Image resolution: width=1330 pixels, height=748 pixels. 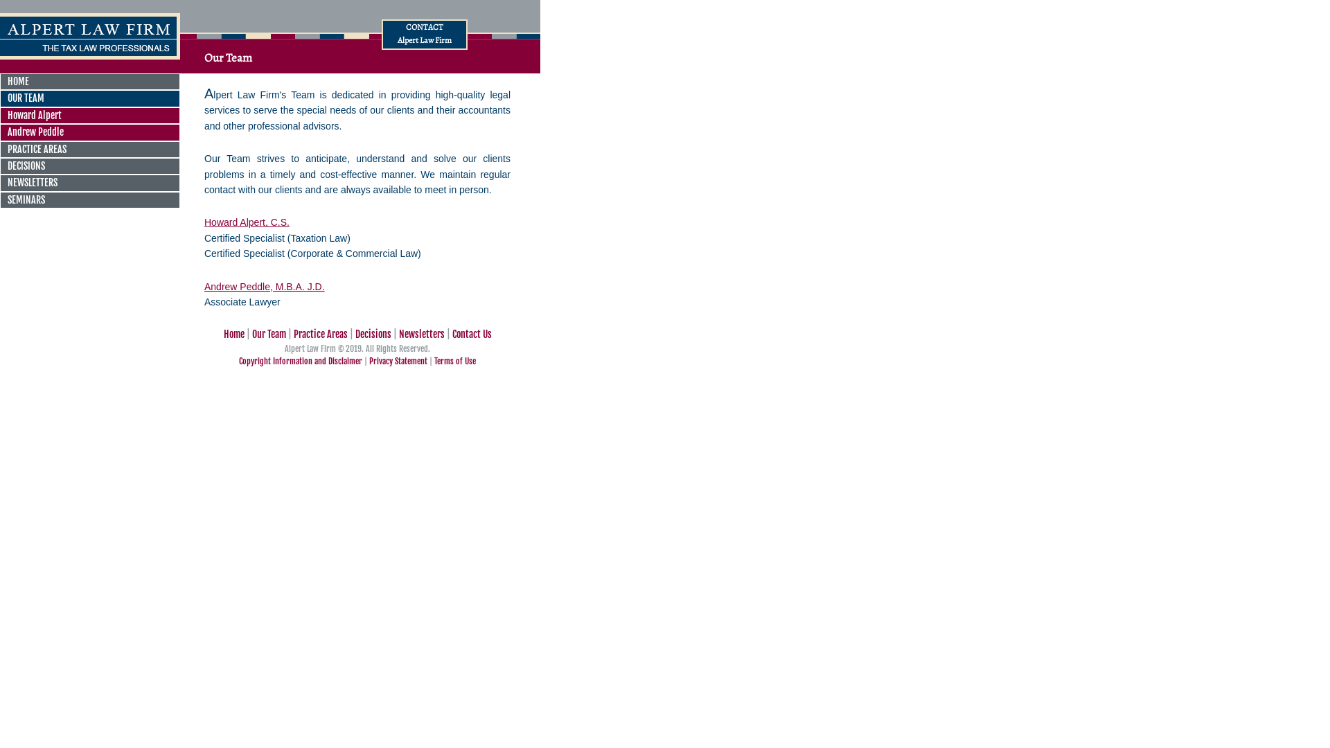 I want to click on Contact Us, so click(x=471, y=334).